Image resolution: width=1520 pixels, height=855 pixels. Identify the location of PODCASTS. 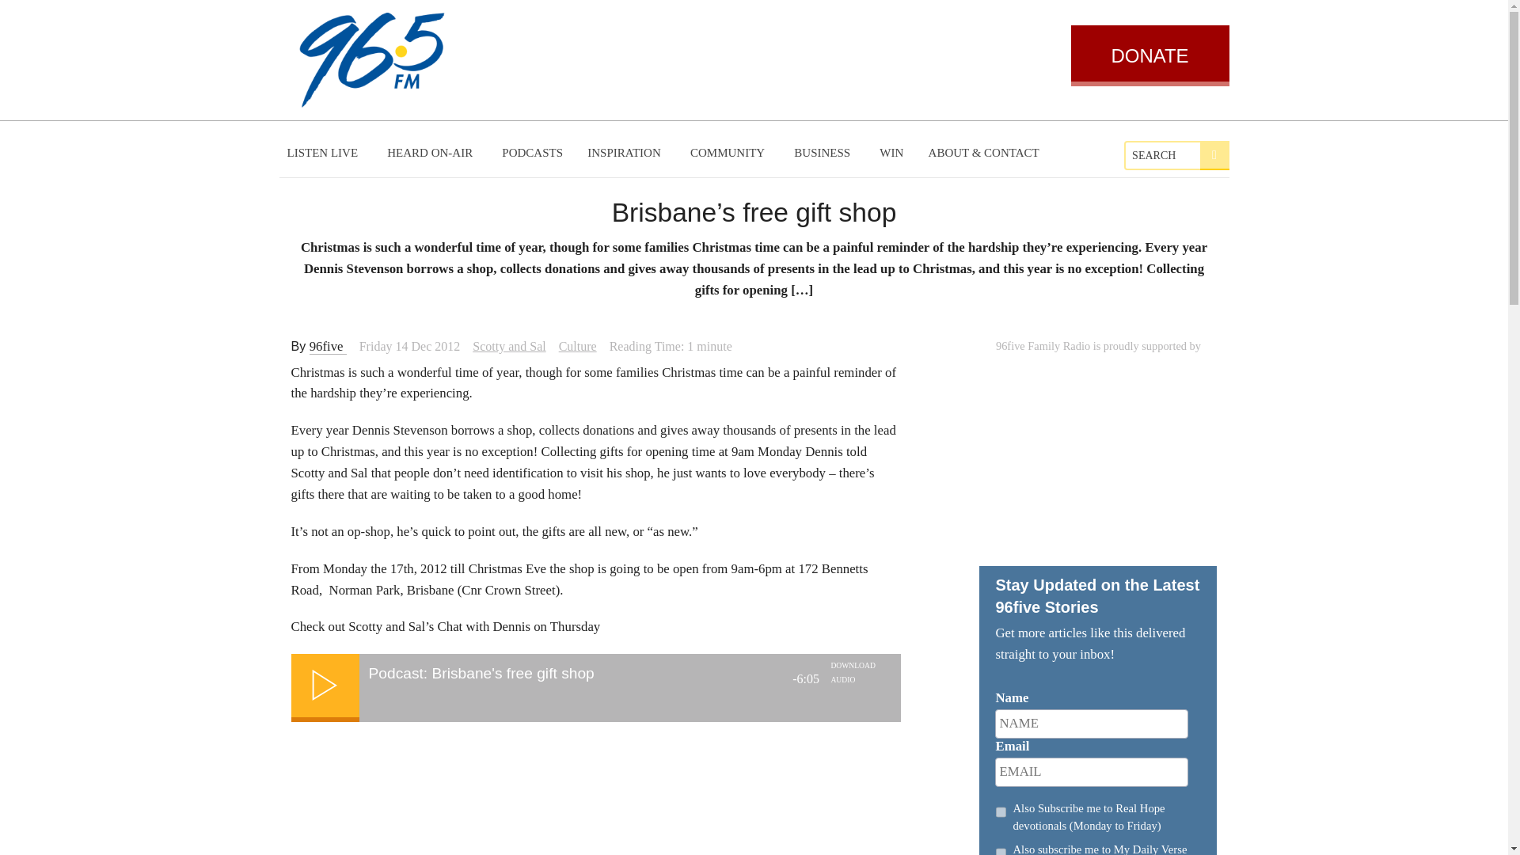
(532, 153).